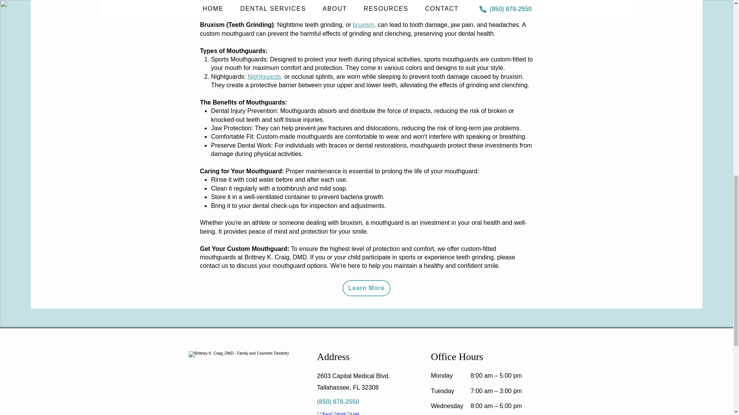 The width and height of the screenshot is (739, 415). What do you see at coordinates (353, 382) in the screenshot?
I see `Learn More` at bounding box center [353, 382].